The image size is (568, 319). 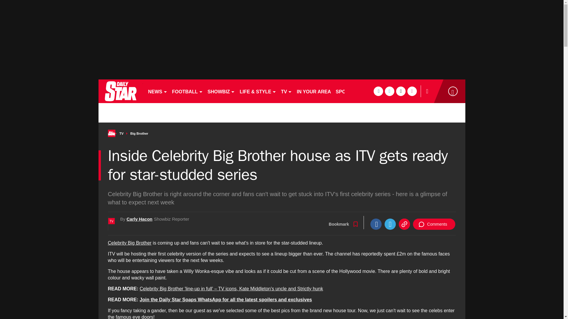 I want to click on dailystar, so click(x=120, y=91).